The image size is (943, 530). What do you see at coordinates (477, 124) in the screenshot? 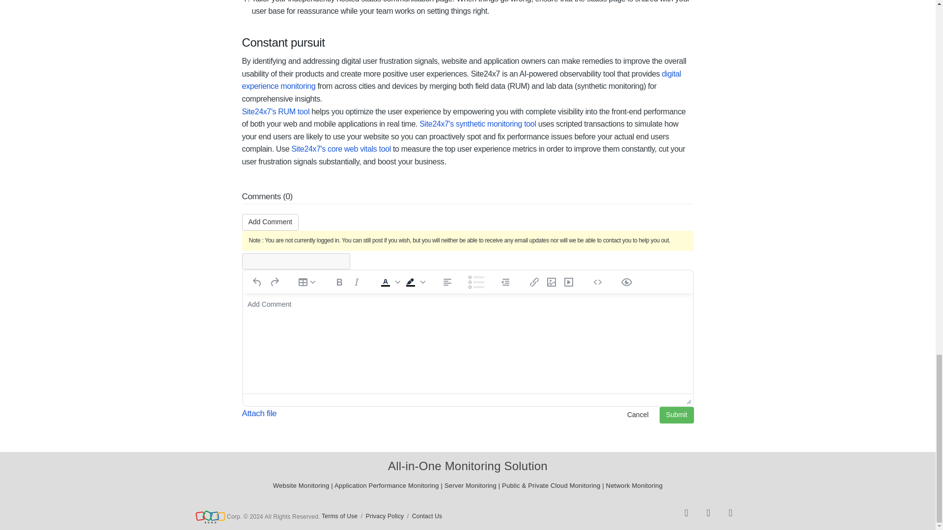
I see `Site24x7's synthetic monitoring tool` at bounding box center [477, 124].